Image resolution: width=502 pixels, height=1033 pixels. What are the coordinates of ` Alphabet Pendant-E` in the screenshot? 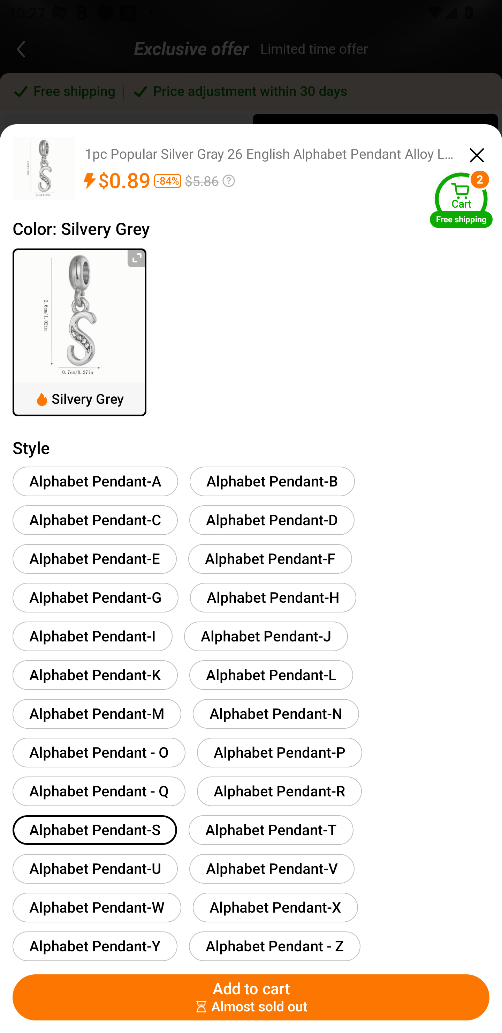 It's located at (94, 558).